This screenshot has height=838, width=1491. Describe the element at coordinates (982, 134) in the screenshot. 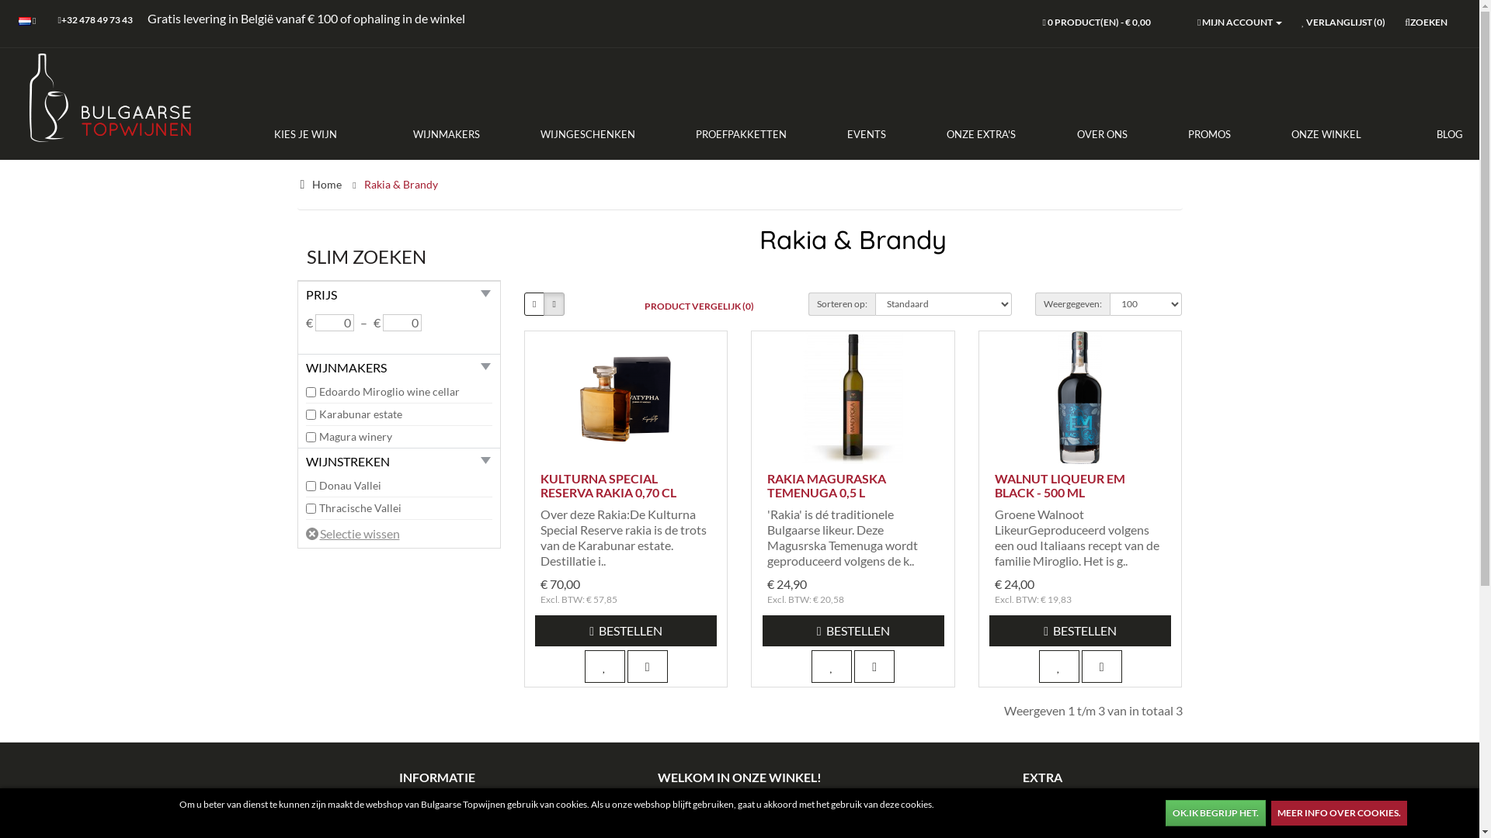

I see `ONZE EXTRA'S` at that location.